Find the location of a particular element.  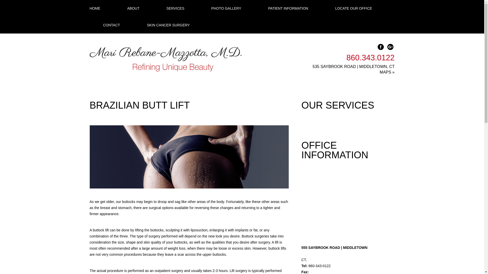

CONTACT is located at coordinates (111, 25).